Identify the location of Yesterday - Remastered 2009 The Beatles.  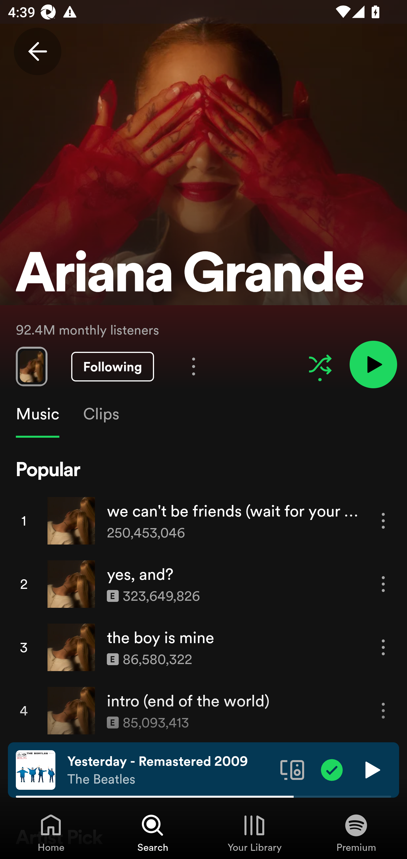
(170, 770).